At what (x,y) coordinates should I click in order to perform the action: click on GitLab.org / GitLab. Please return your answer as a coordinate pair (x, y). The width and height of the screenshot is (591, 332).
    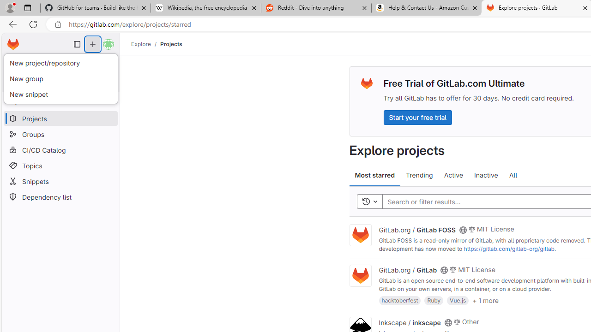
    Looking at the image, I should click on (408, 270).